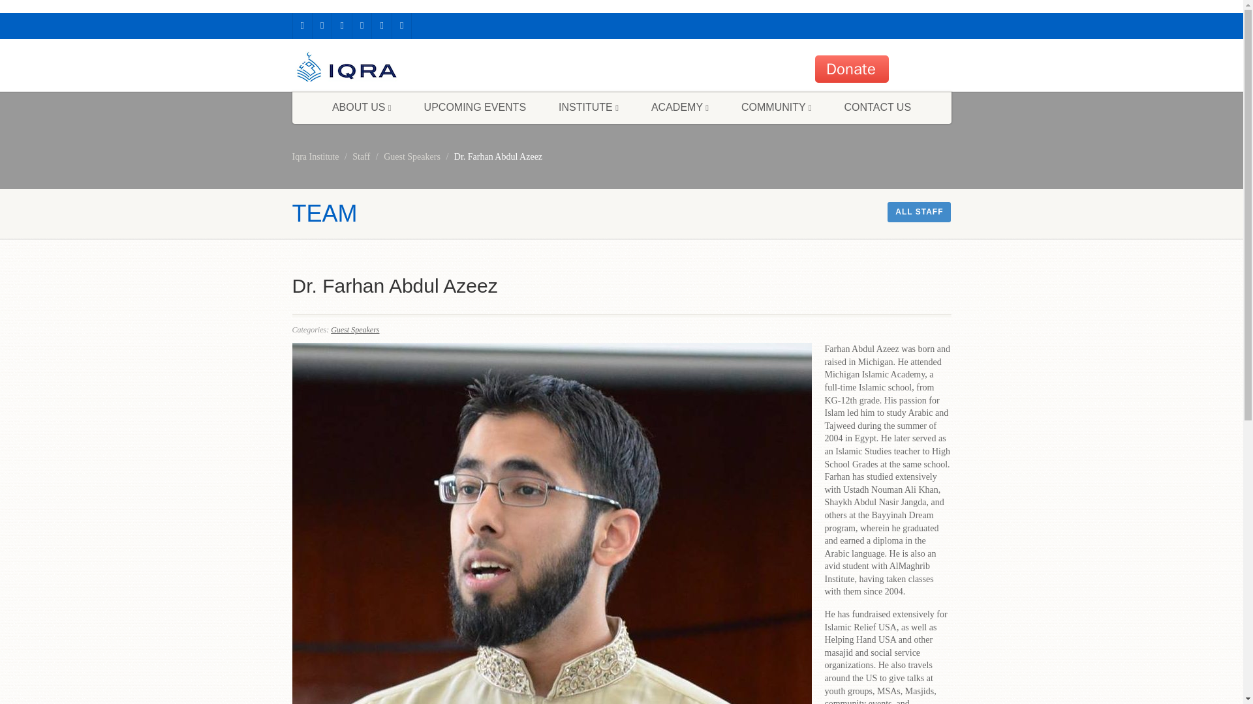 The image size is (1253, 704). What do you see at coordinates (355, 330) in the screenshot?
I see `Guest Speakers` at bounding box center [355, 330].